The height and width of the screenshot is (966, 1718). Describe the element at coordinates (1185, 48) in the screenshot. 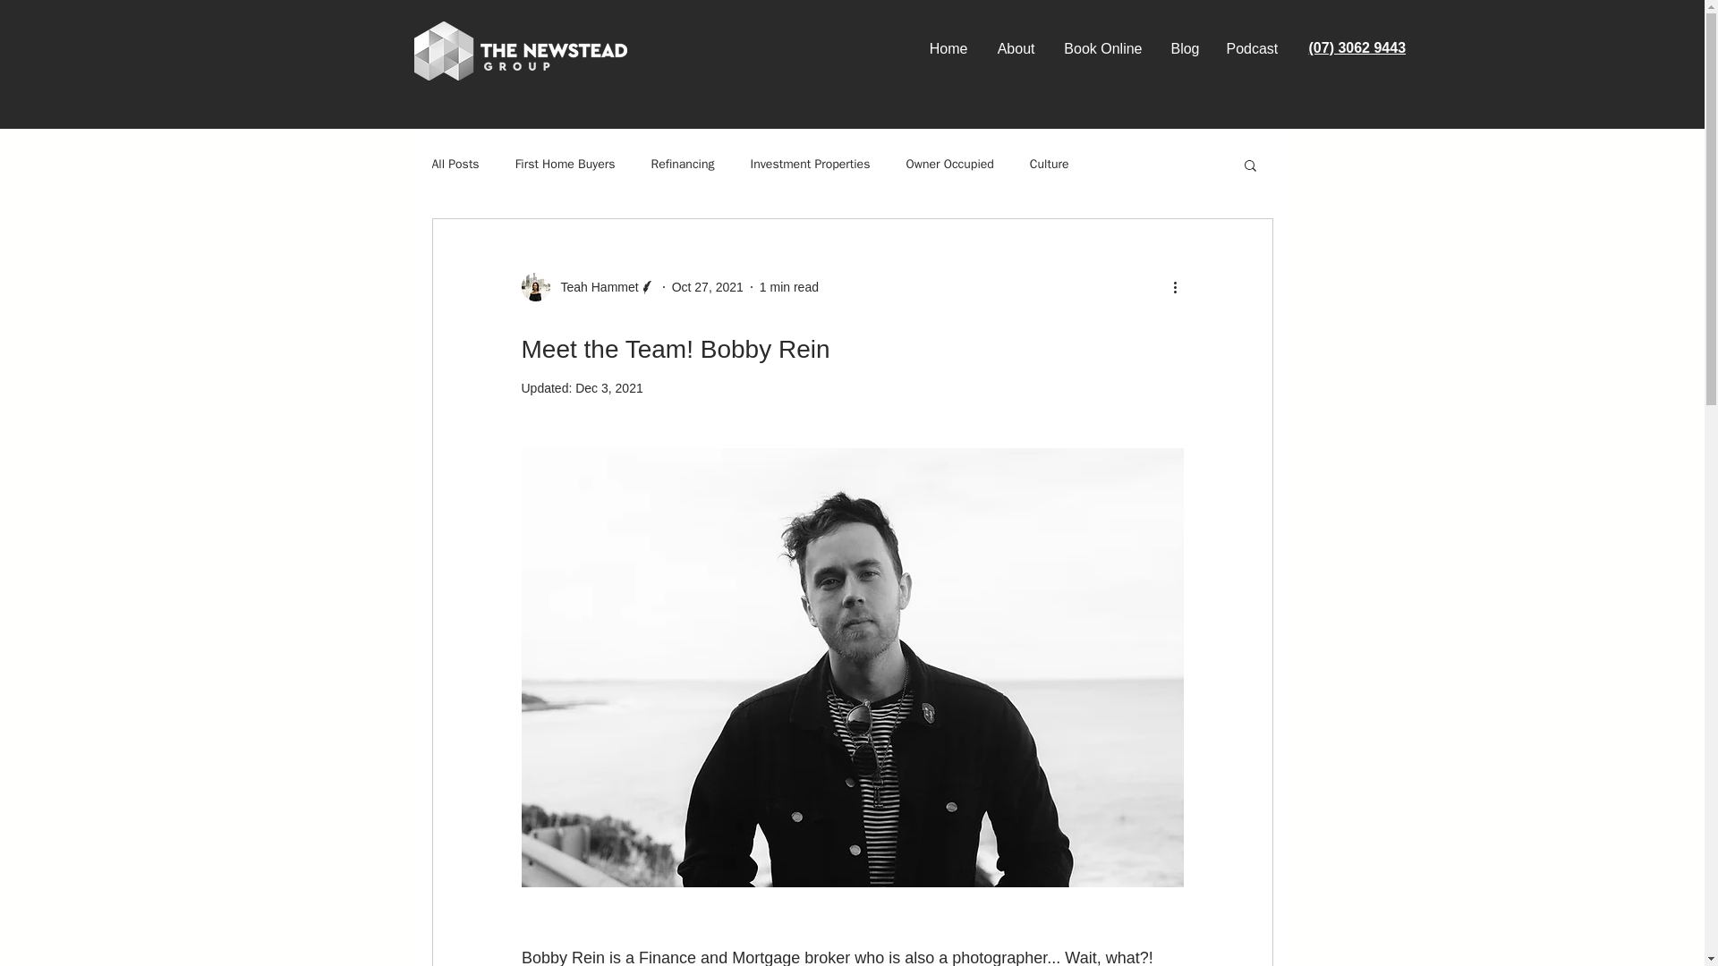

I see `Blog` at that location.